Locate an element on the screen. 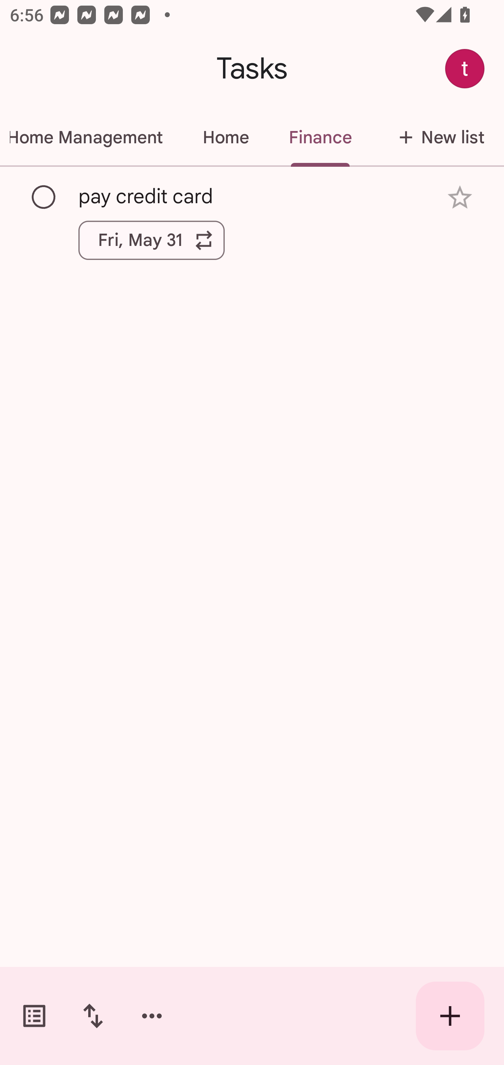  Mark as complete is located at coordinates (44, 197).